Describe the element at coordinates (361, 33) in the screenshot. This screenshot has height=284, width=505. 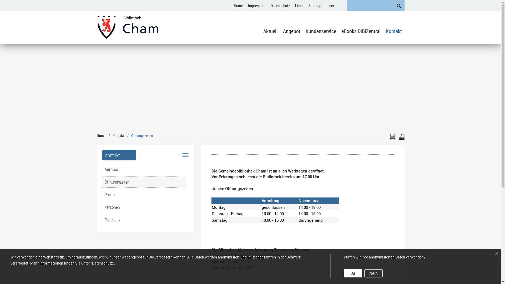
I see `eBooks DIBIZentral` at that location.